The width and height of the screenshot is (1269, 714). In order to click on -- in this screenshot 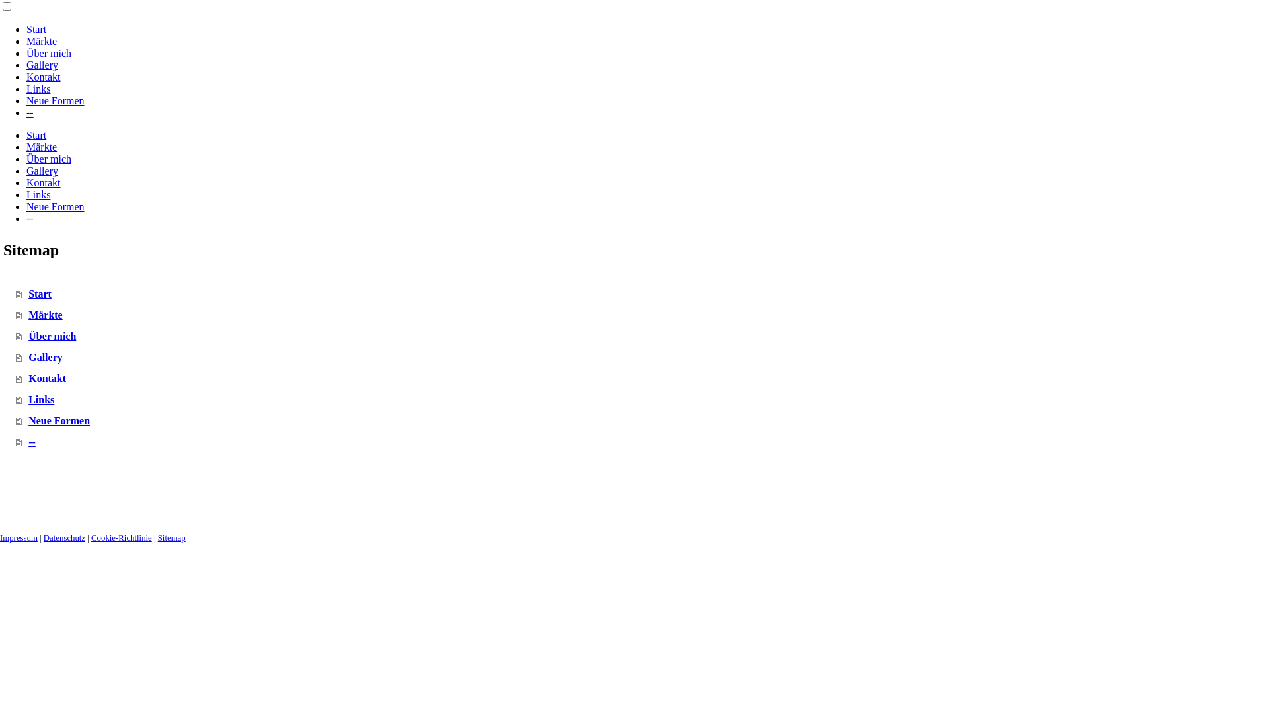, I will do `click(30, 218)`.